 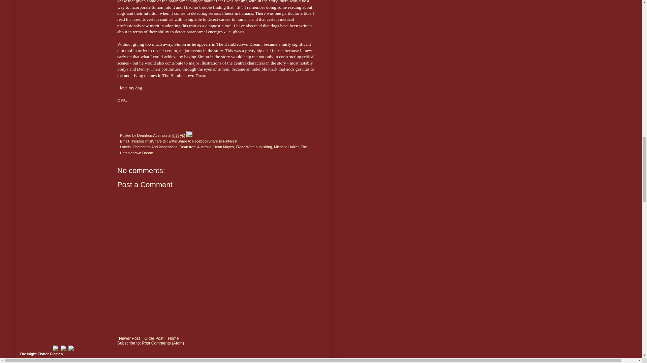 I want to click on Share to Pinterest, so click(x=223, y=141).